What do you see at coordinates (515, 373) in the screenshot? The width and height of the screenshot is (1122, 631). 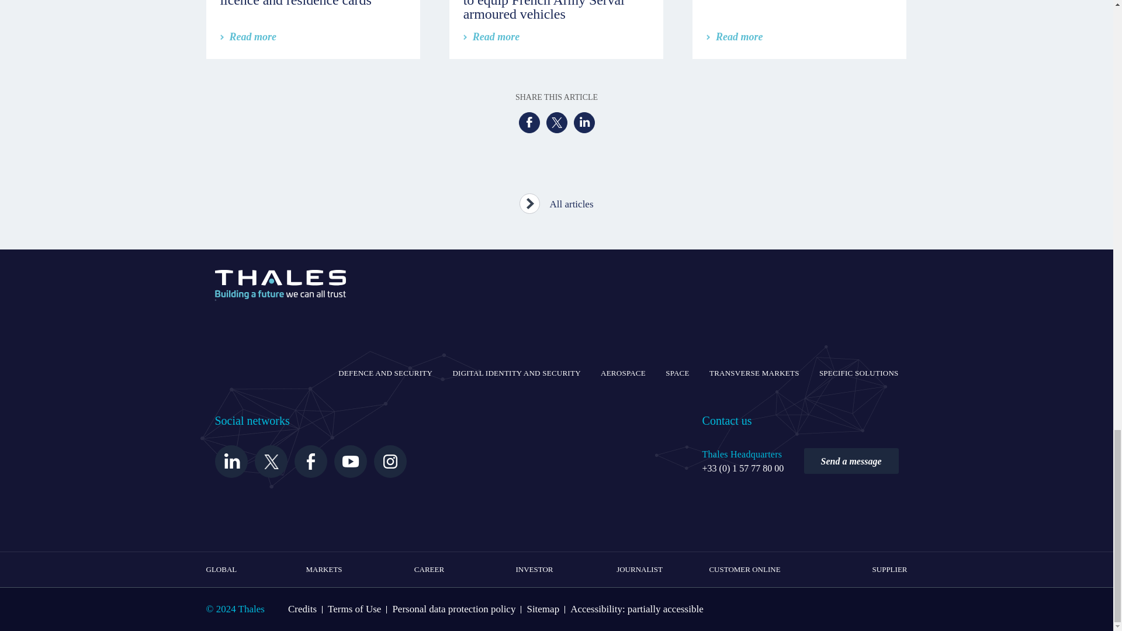 I see `DIGITAL IDENTITY AND SECURITY` at bounding box center [515, 373].